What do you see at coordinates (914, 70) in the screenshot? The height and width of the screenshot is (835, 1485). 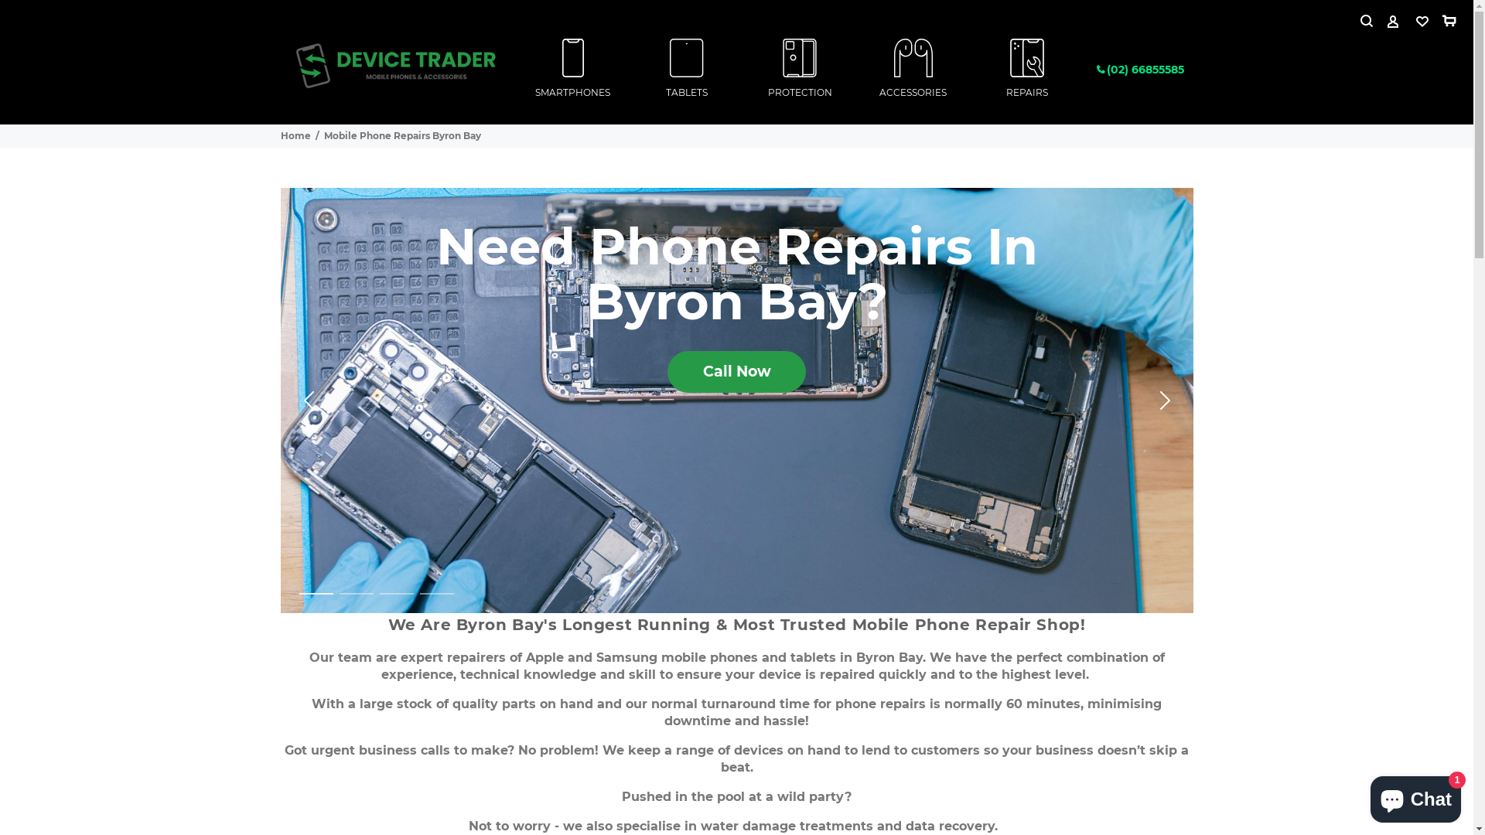 I see `ACCESSORIES` at bounding box center [914, 70].